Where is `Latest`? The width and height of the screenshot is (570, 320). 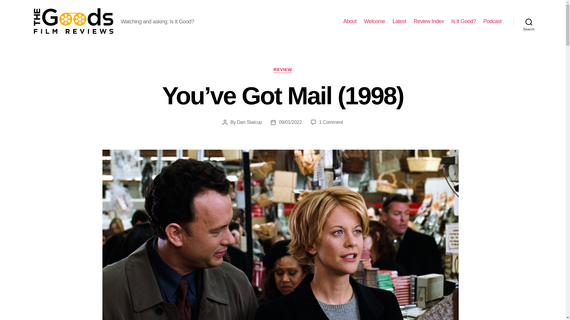 Latest is located at coordinates (399, 21).